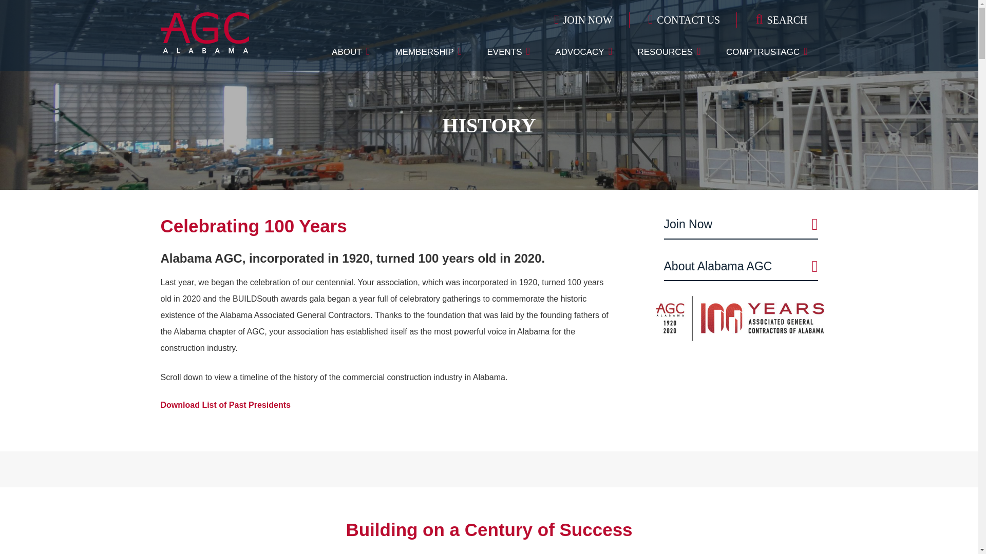 The width and height of the screenshot is (986, 554). I want to click on MEMBERSHIP, so click(428, 52).